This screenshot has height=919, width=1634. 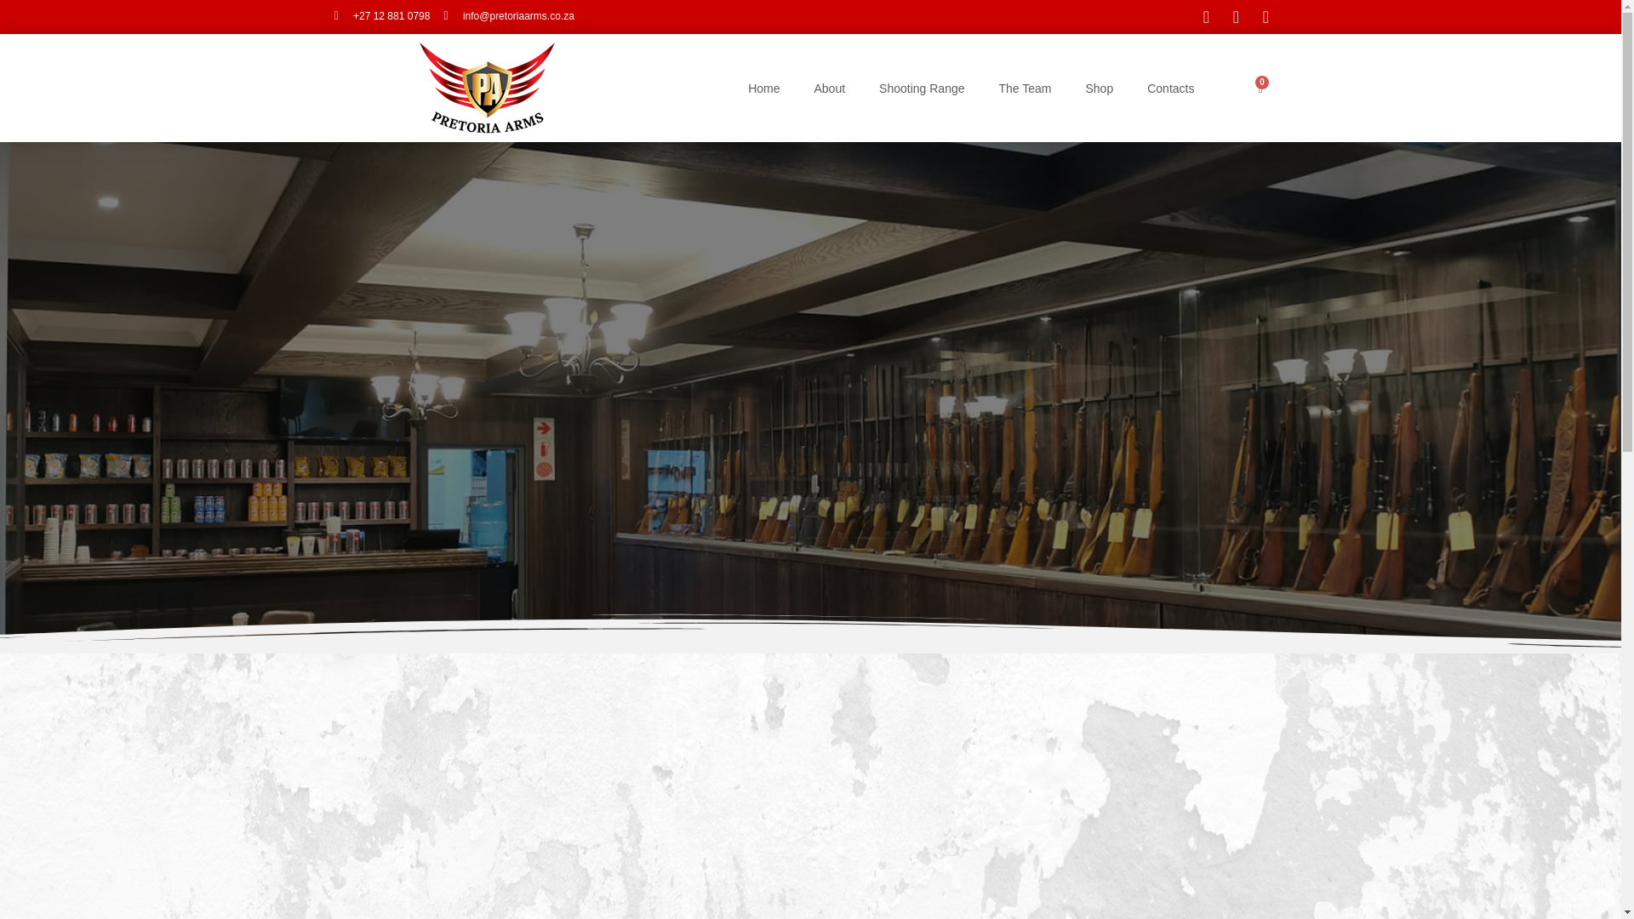 I want to click on 0, so click(x=1260, y=88).